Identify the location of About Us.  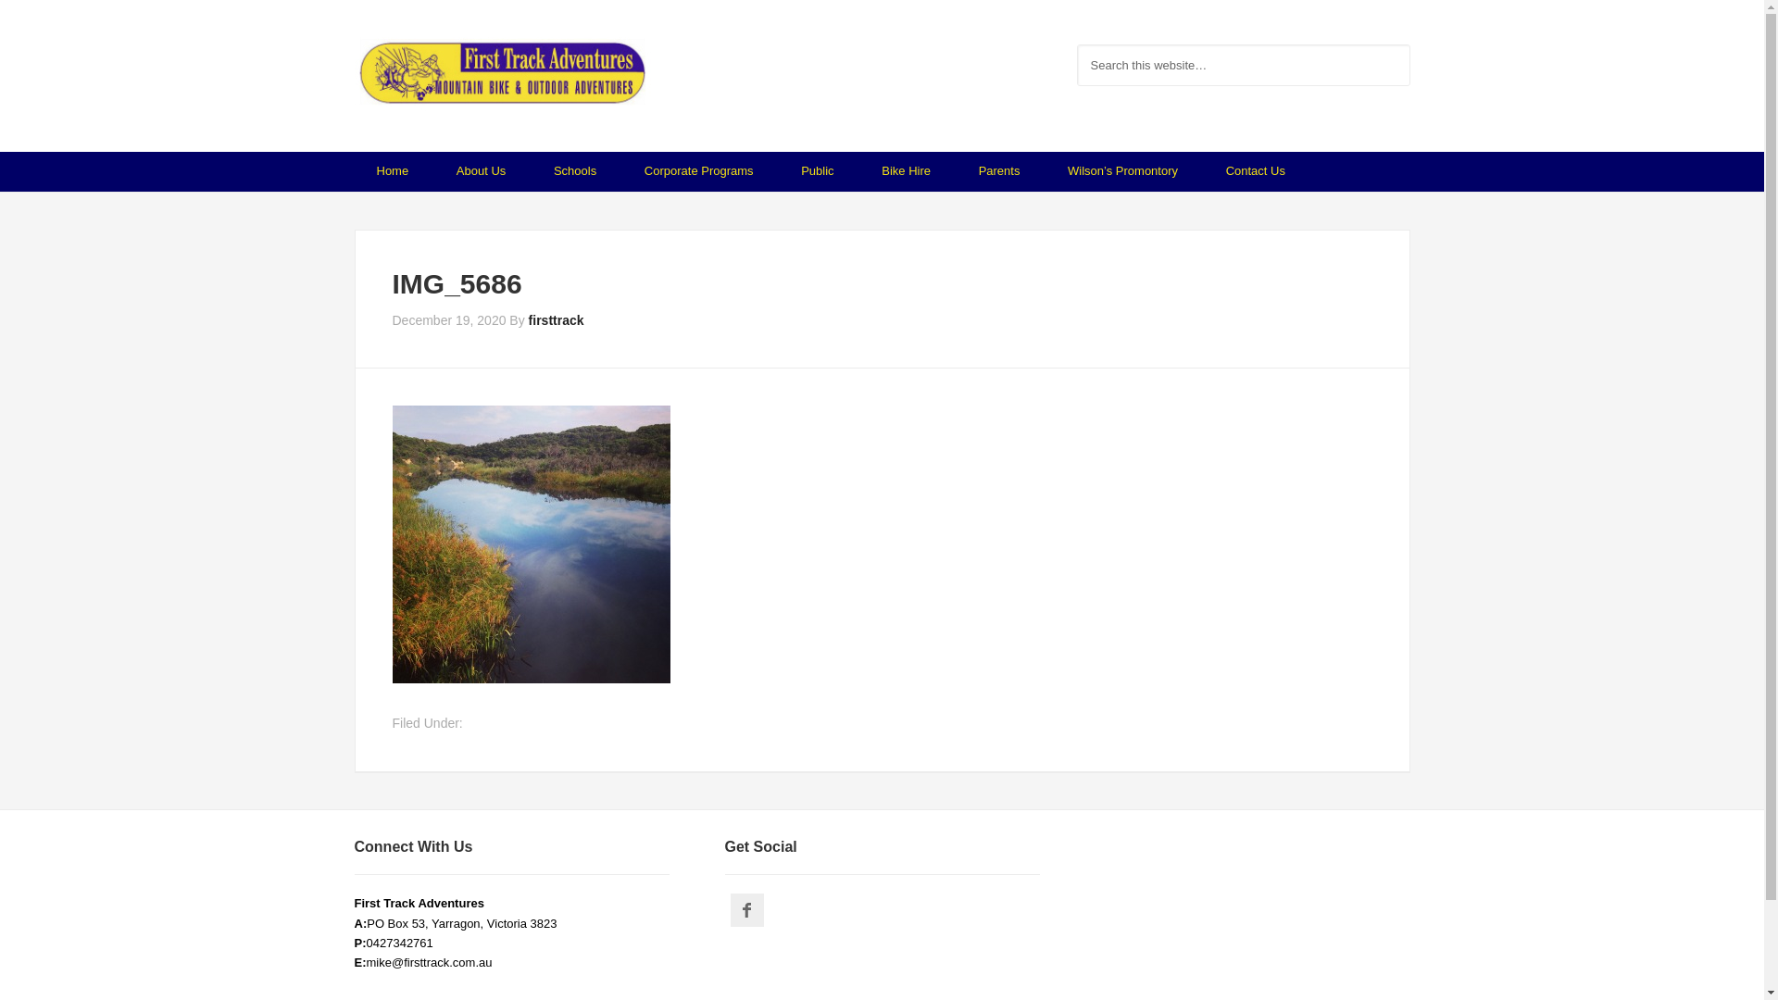
(482, 172).